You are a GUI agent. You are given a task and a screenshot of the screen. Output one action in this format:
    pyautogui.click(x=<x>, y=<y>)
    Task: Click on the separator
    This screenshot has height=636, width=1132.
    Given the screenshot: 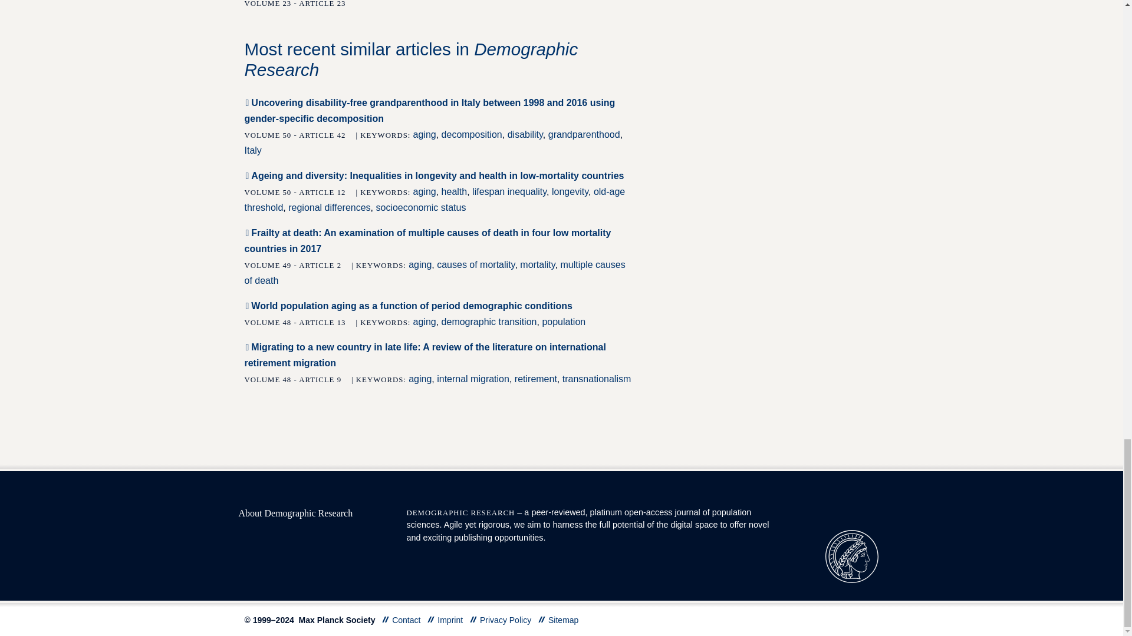 What is the action you would take?
    pyautogui.click(x=473, y=620)
    